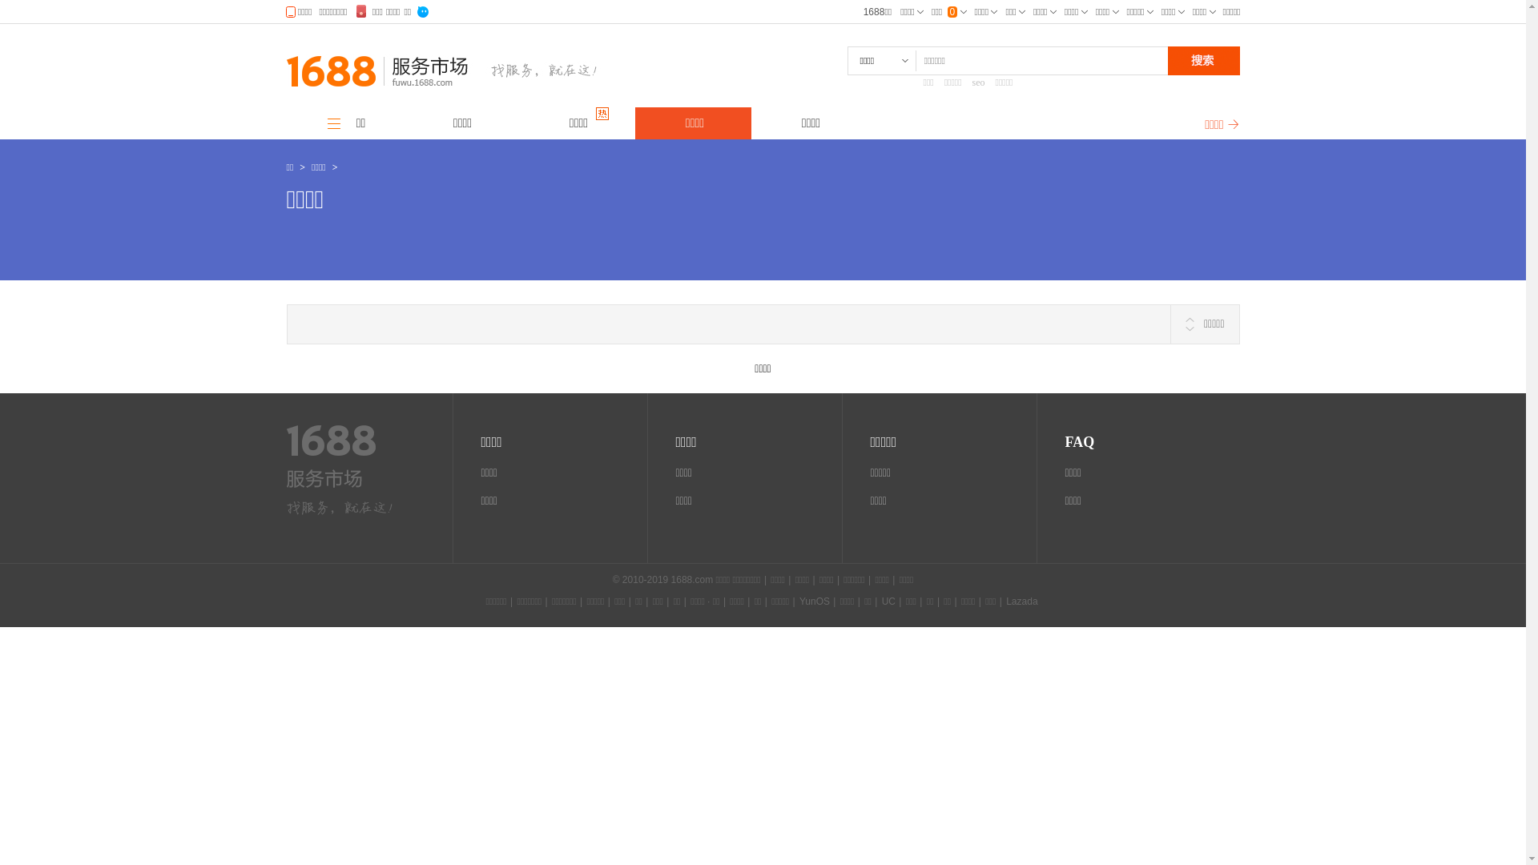 This screenshot has width=1538, height=865. Describe the element at coordinates (984, 82) in the screenshot. I see `seo` at that location.